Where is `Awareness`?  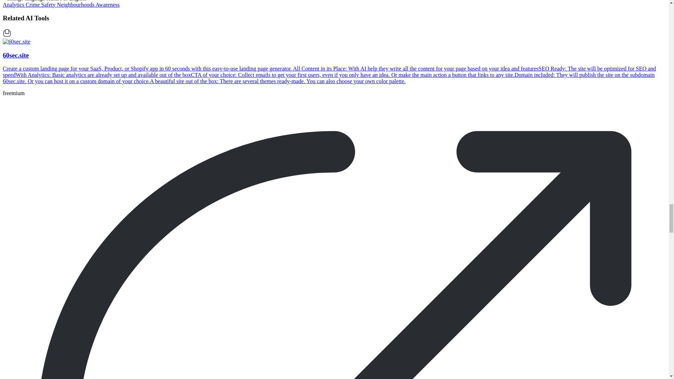
Awareness is located at coordinates (107, 5).